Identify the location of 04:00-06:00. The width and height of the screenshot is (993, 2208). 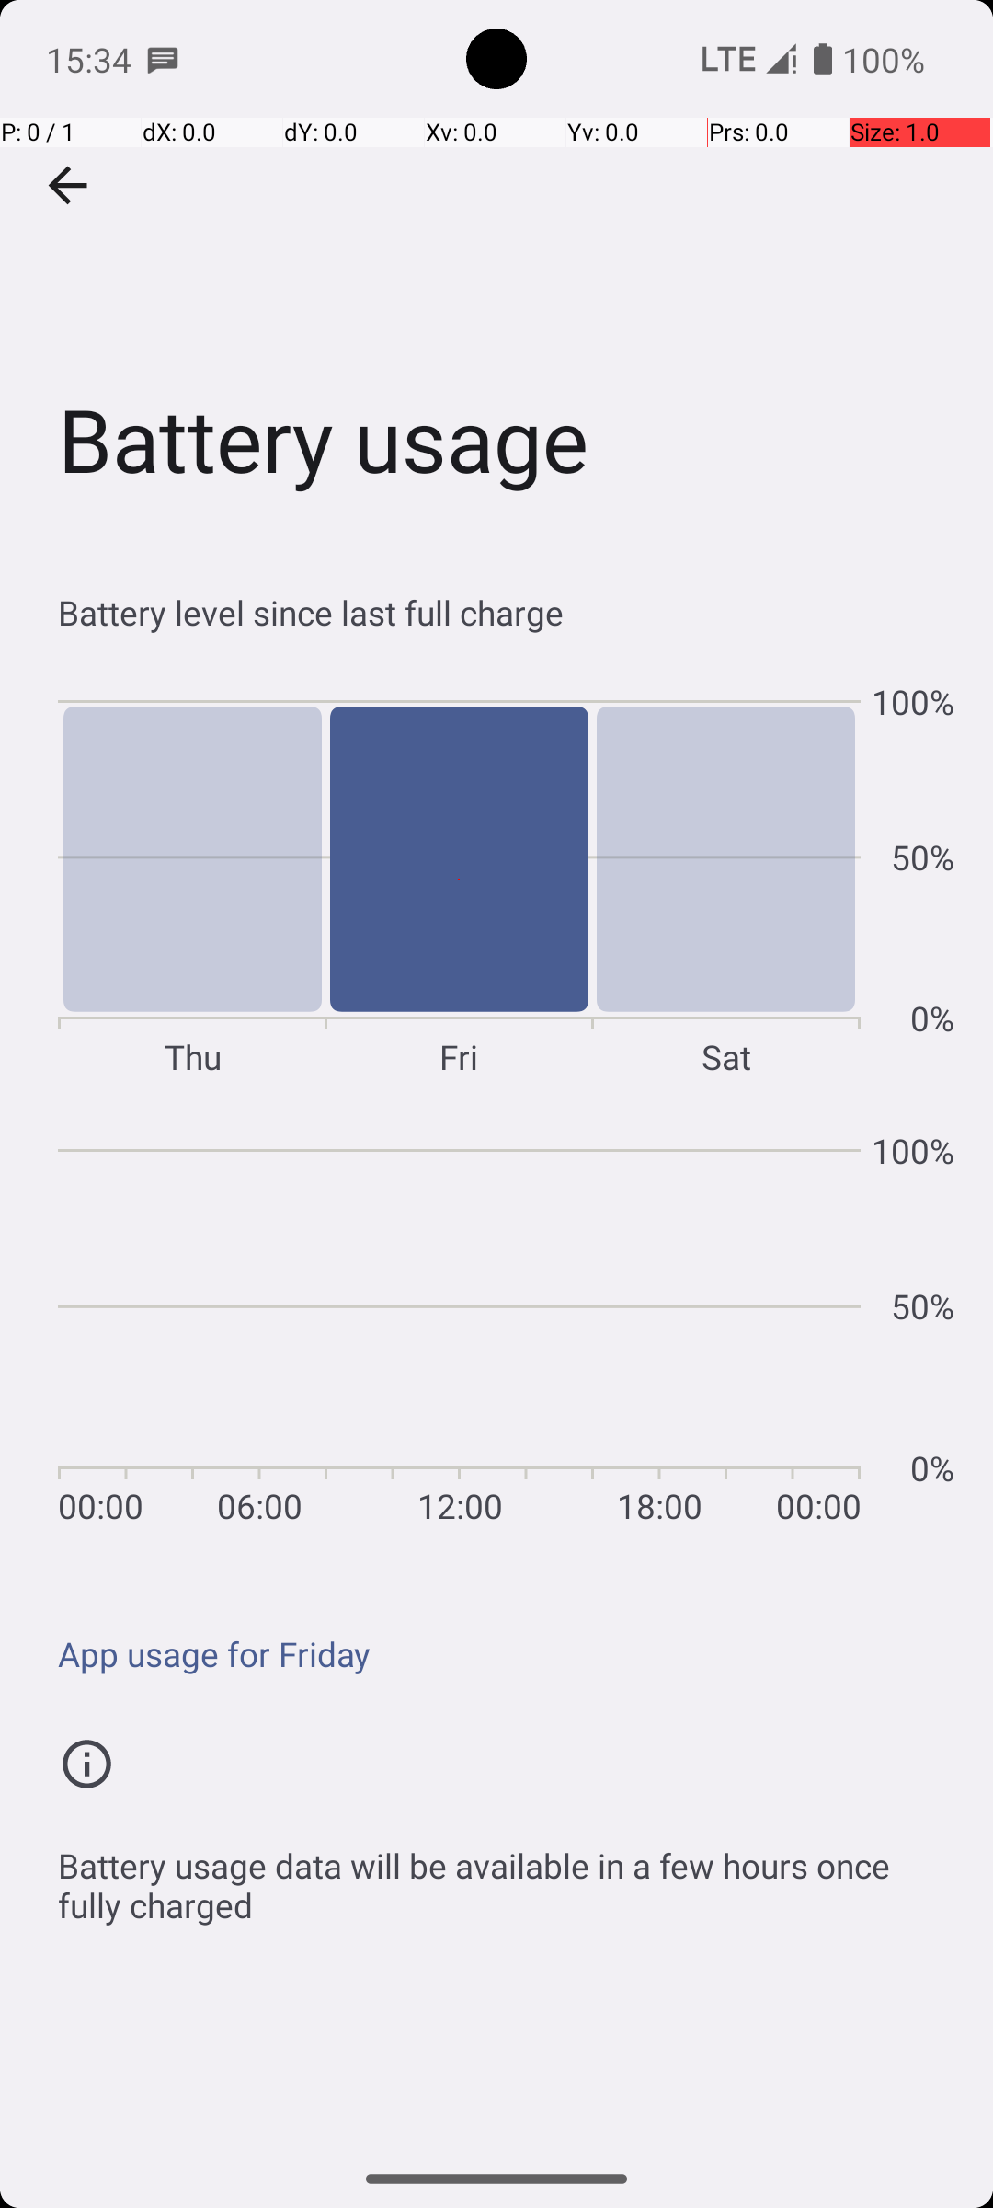
(226, 1328).